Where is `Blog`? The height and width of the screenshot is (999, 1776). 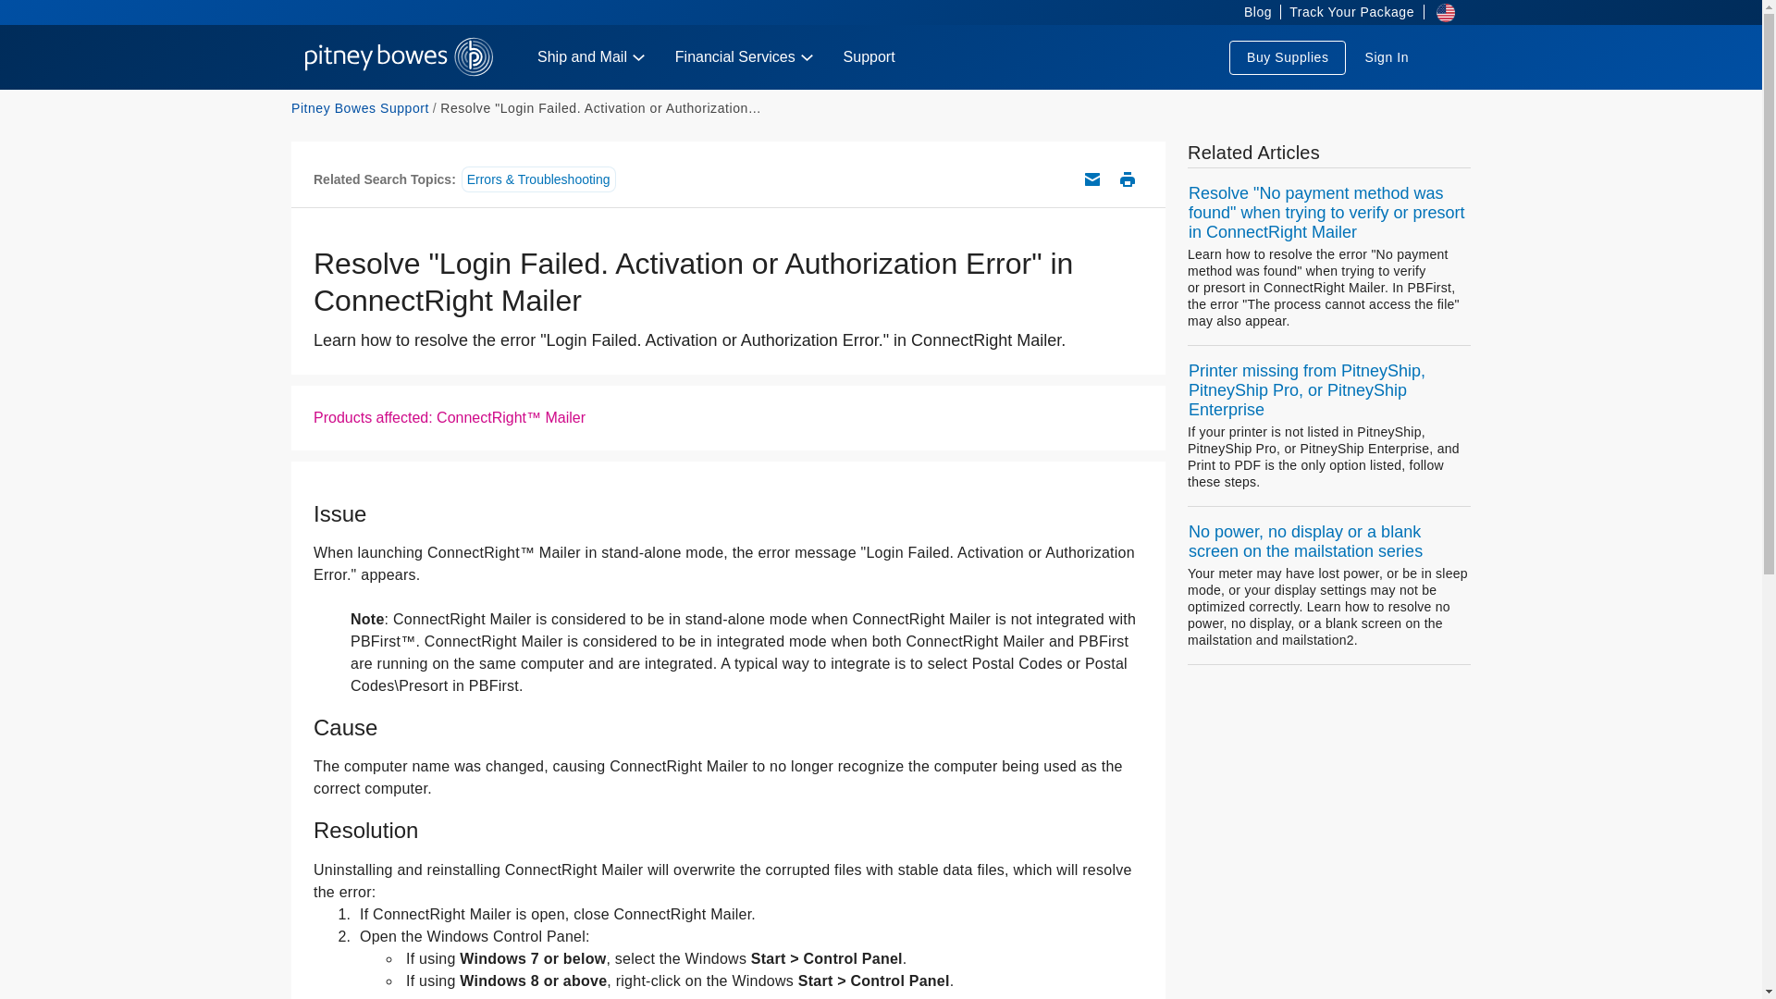 Blog is located at coordinates (1252, 13).